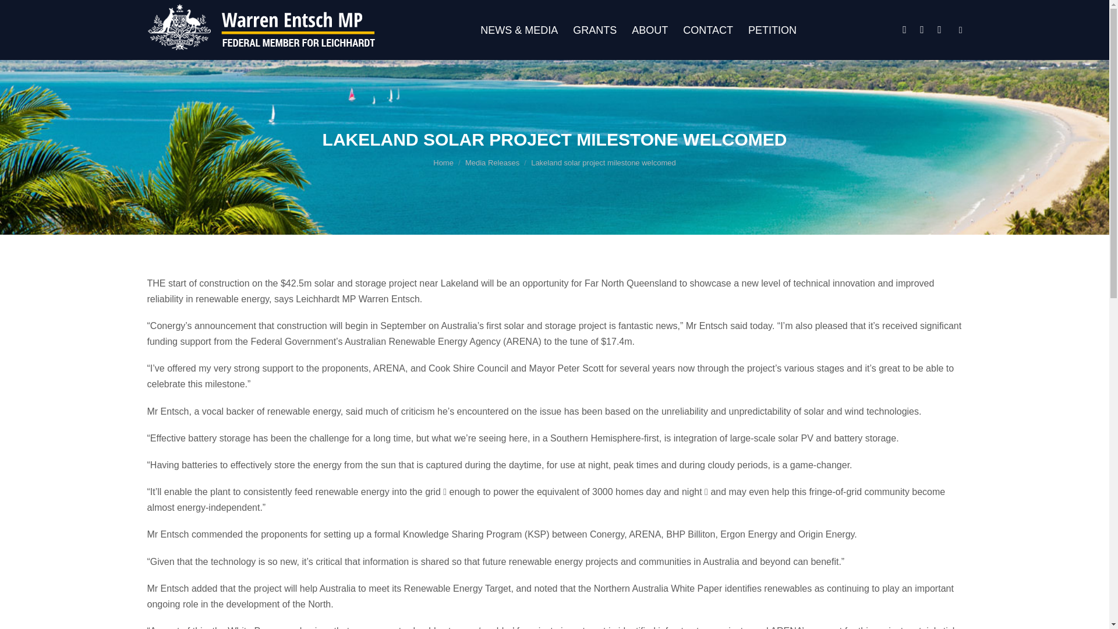 The height and width of the screenshot is (629, 1118). What do you see at coordinates (922, 29) in the screenshot?
I see `Instagram page opens in new window` at bounding box center [922, 29].